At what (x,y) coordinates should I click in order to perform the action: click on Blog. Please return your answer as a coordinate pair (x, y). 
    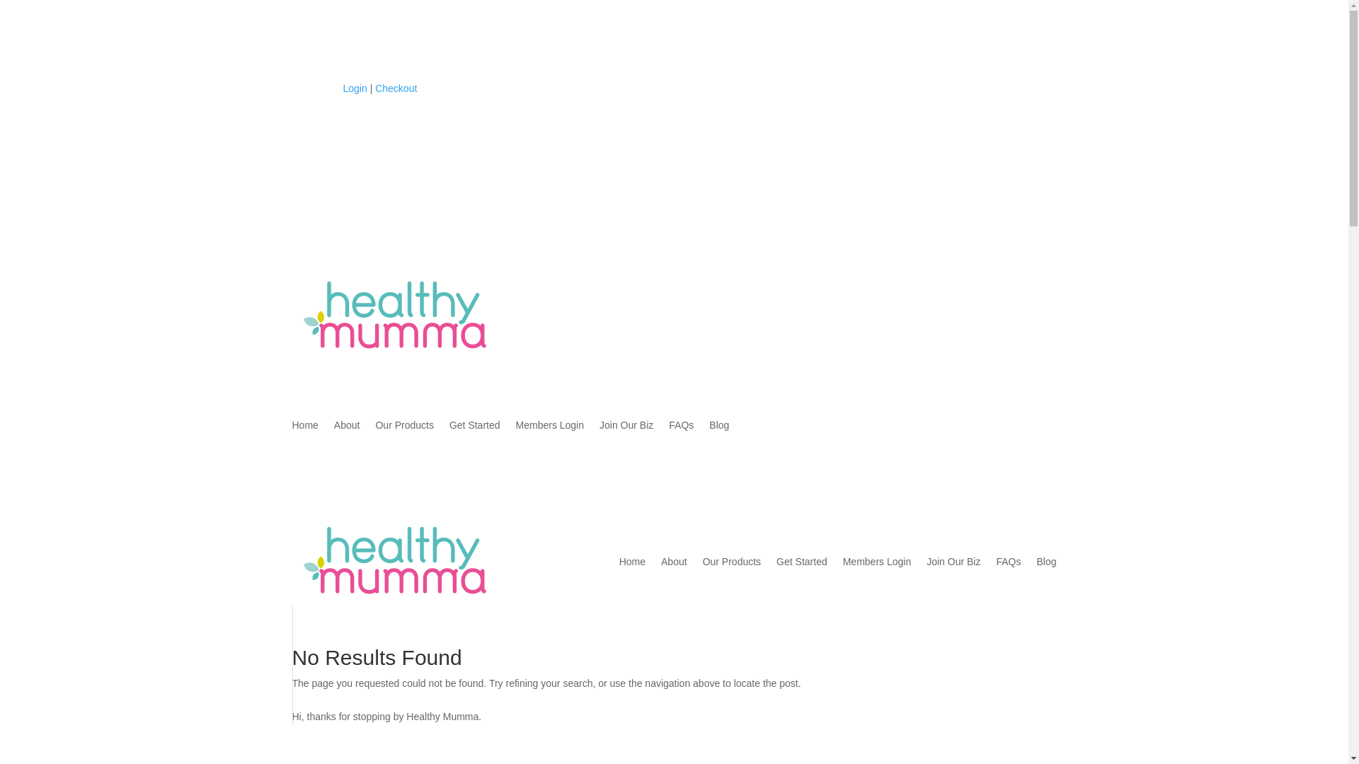
    Looking at the image, I should click on (719, 428).